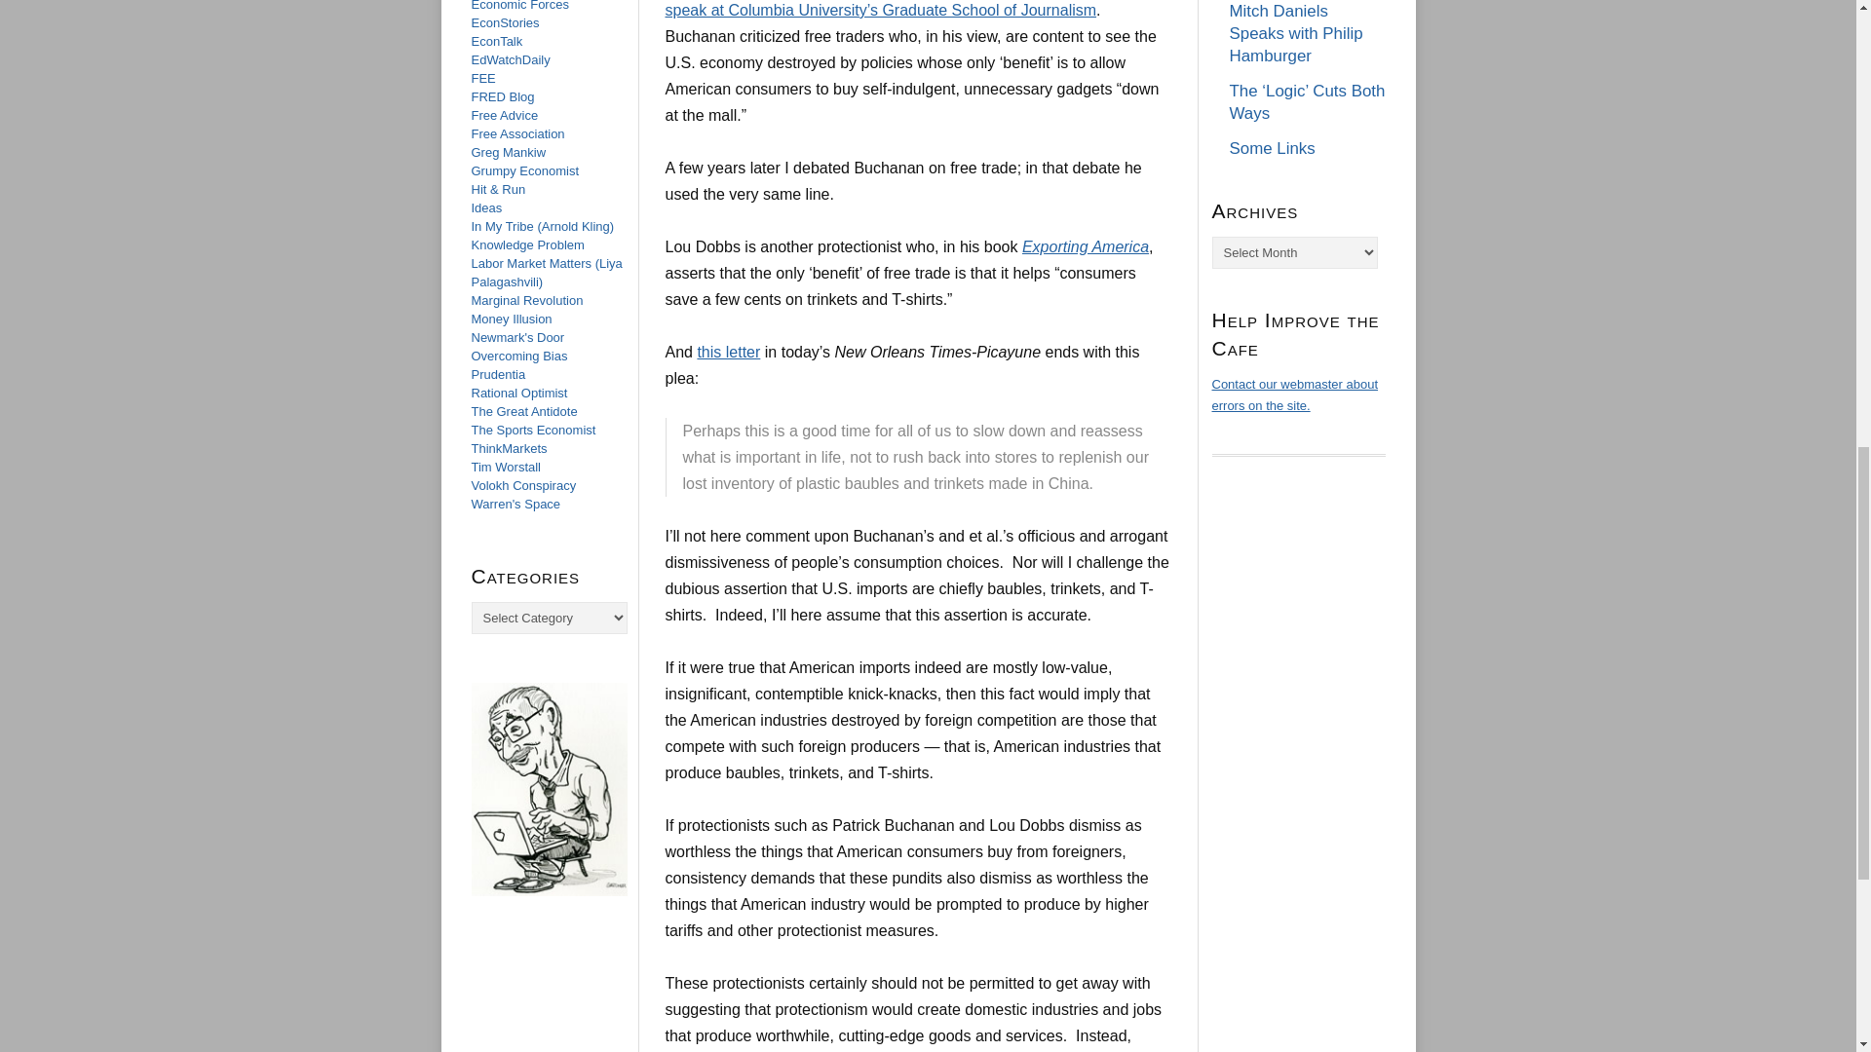 This screenshot has height=1052, width=1871. Describe the element at coordinates (527, 300) in the screenshot. I see `Marginal Revolution` at that location.